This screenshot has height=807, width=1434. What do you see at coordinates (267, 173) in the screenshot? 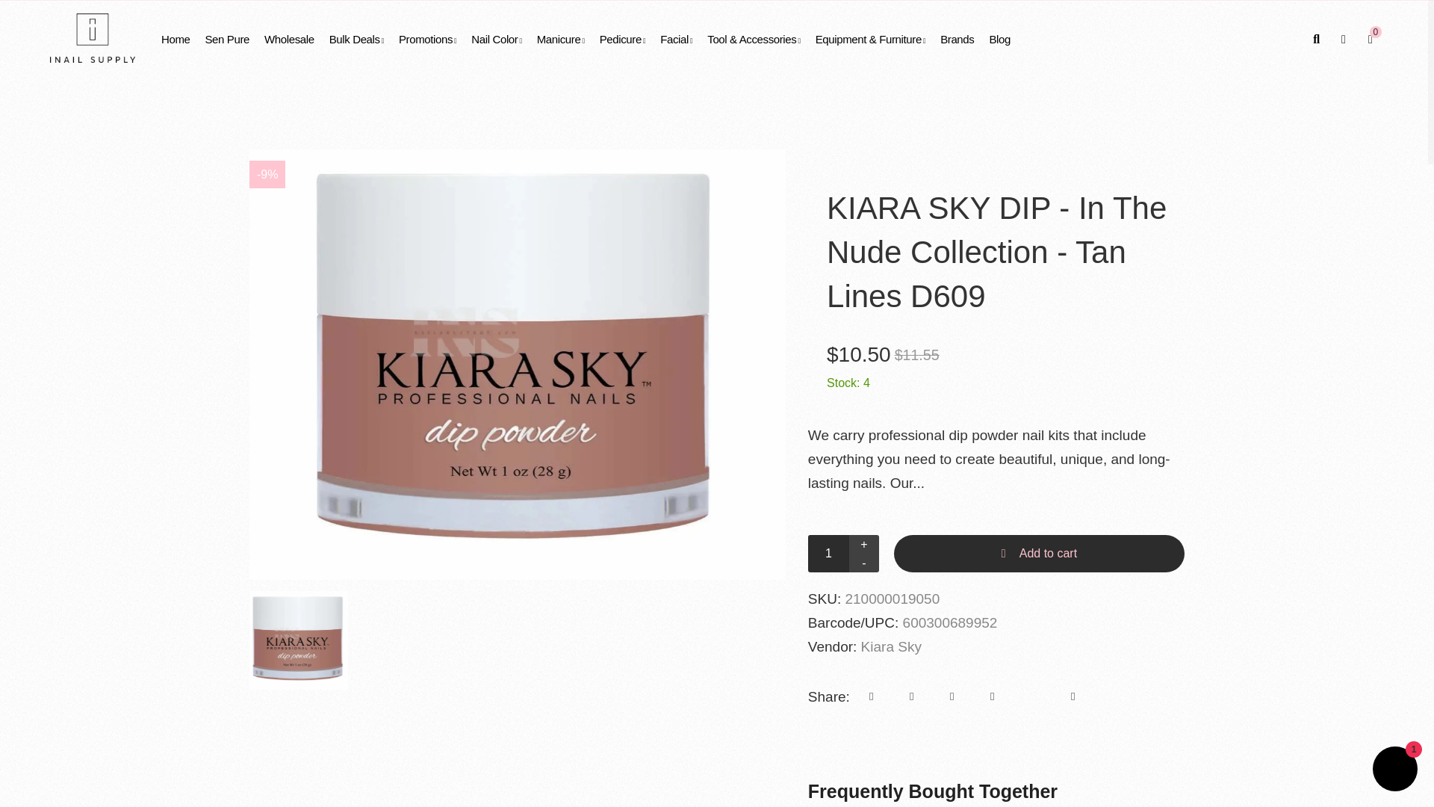
I see `Sale` at bounding box center [267, 173].